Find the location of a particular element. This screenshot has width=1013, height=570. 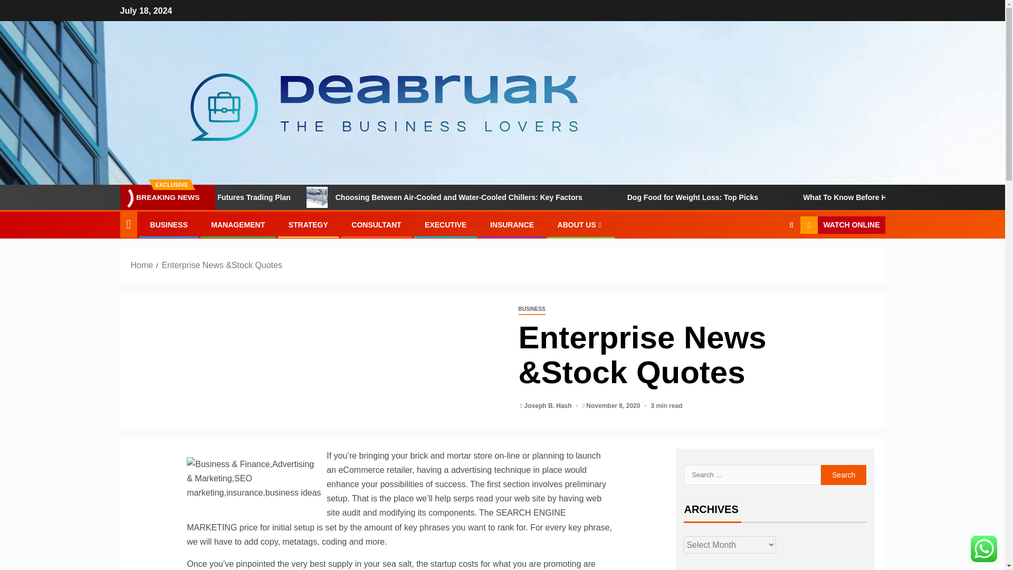

EXECUTIVE is located at coordinates (445, 225).